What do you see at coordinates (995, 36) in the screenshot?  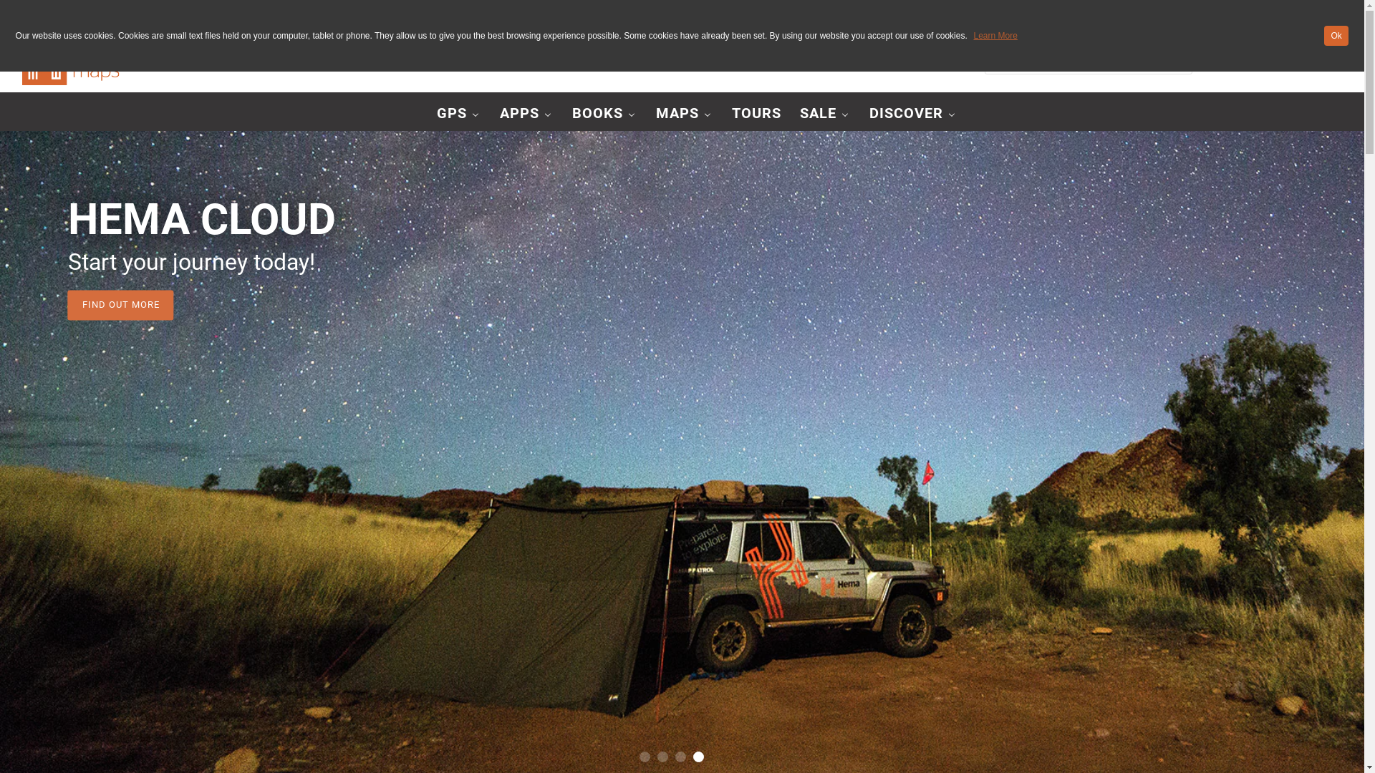 I see `Learn More` at bounding box center [995, 36].